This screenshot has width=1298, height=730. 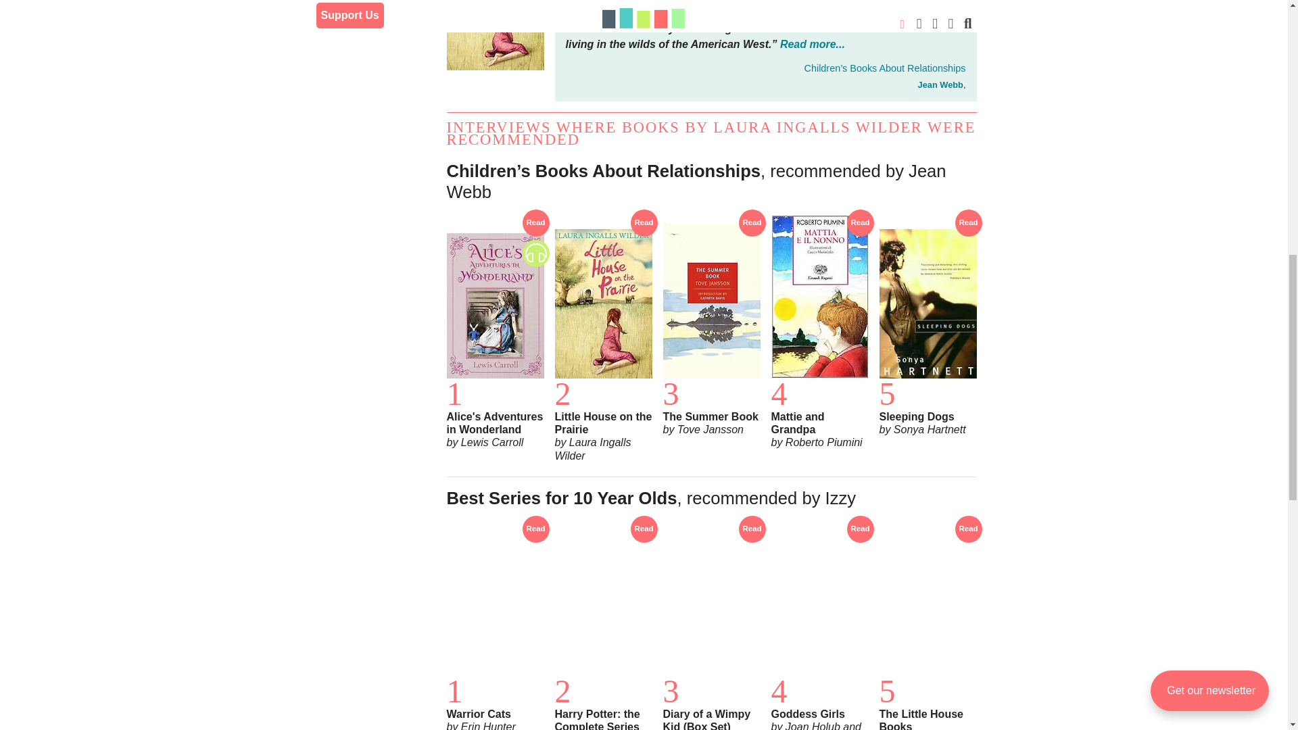 I want to click on Best Series for 10 Year Olds - Warrior Cats by Erin Hunter, so click(x=495, y=627).